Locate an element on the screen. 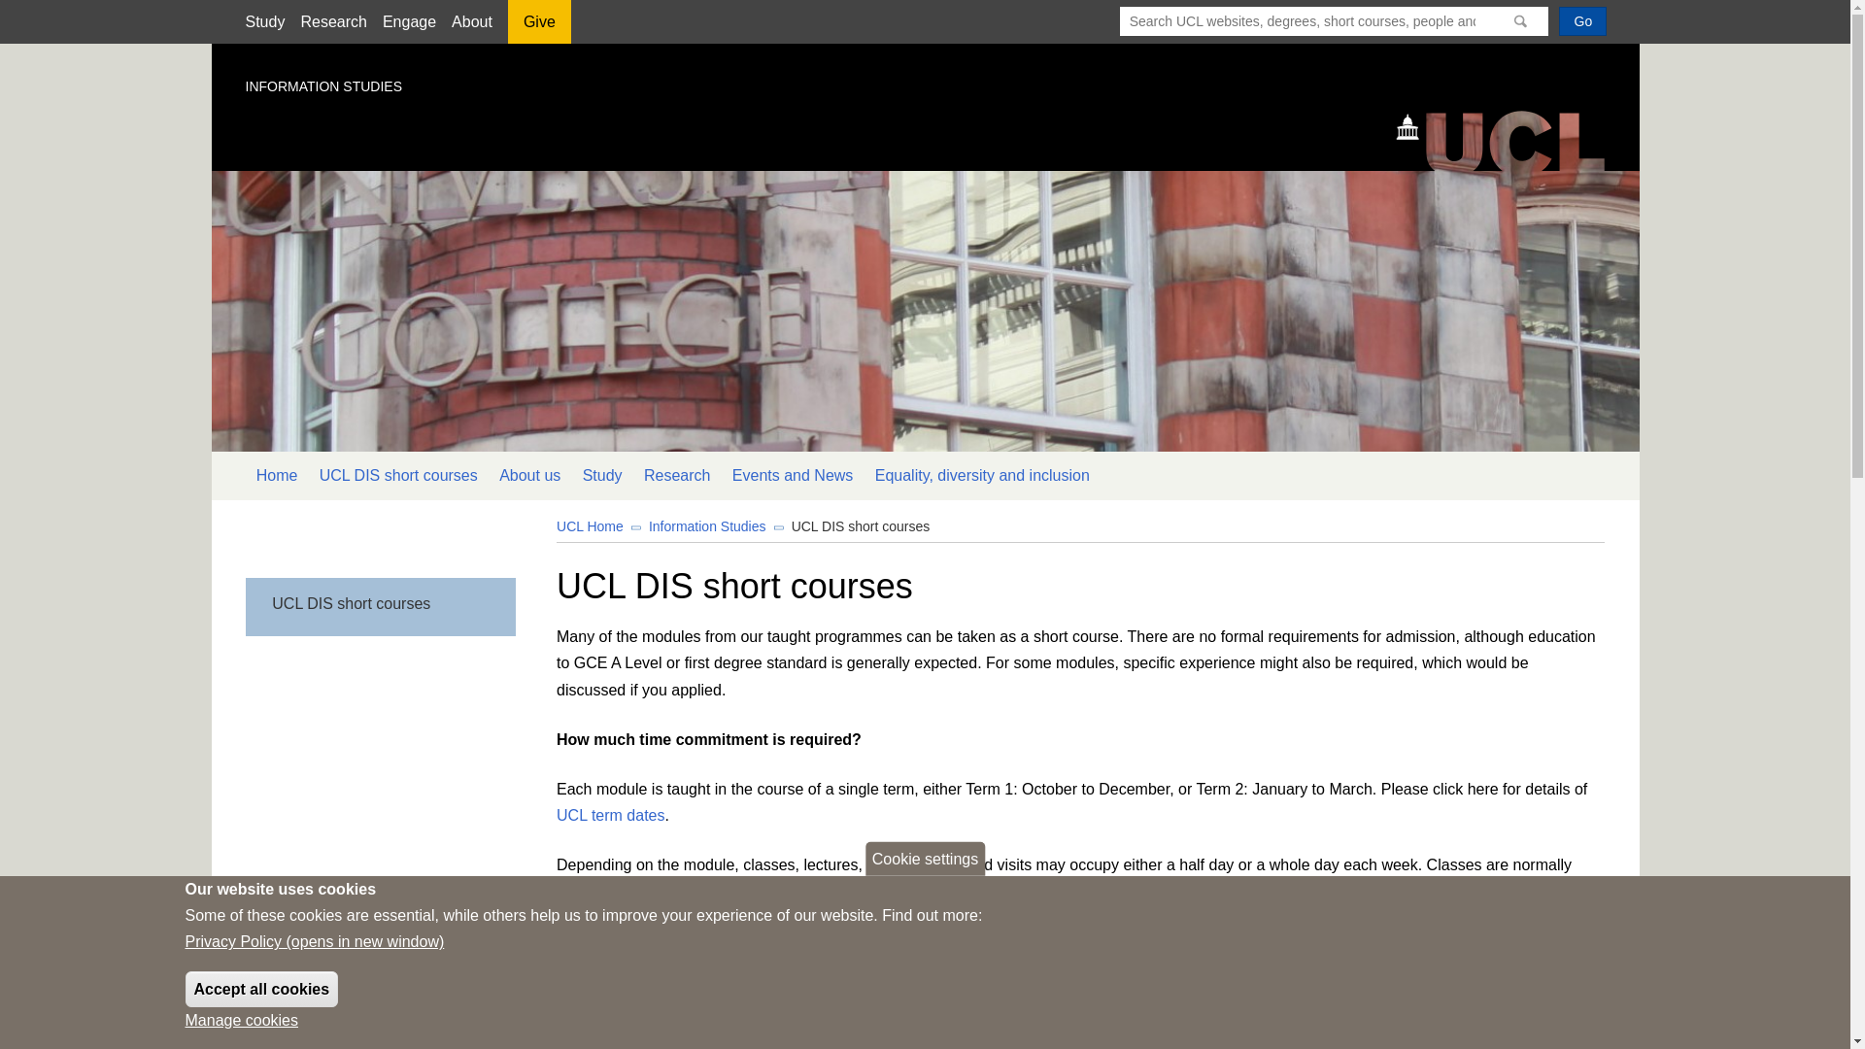 This screenshot has height=1049, width=1865. About is located at coordinates (471, 21).